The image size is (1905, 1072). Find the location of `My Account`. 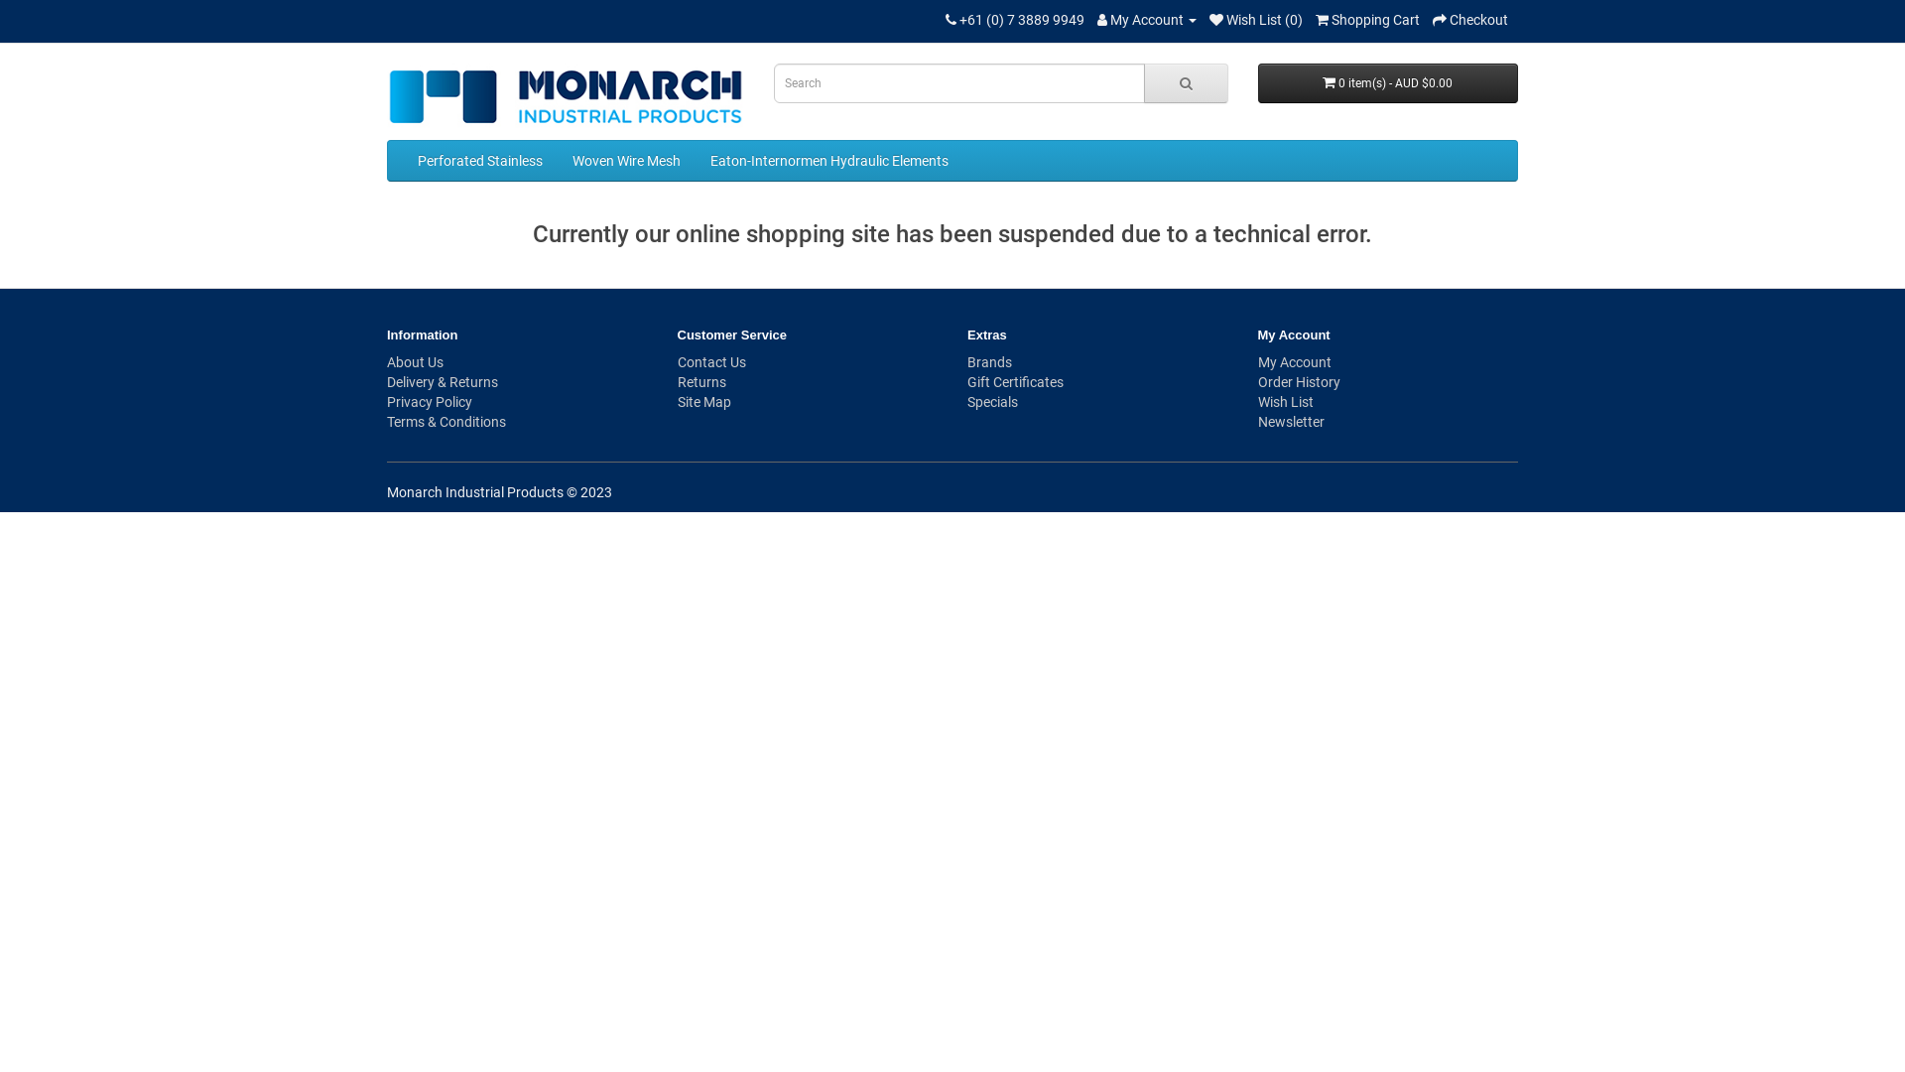

My Account is located at coordinates (1147, 20).